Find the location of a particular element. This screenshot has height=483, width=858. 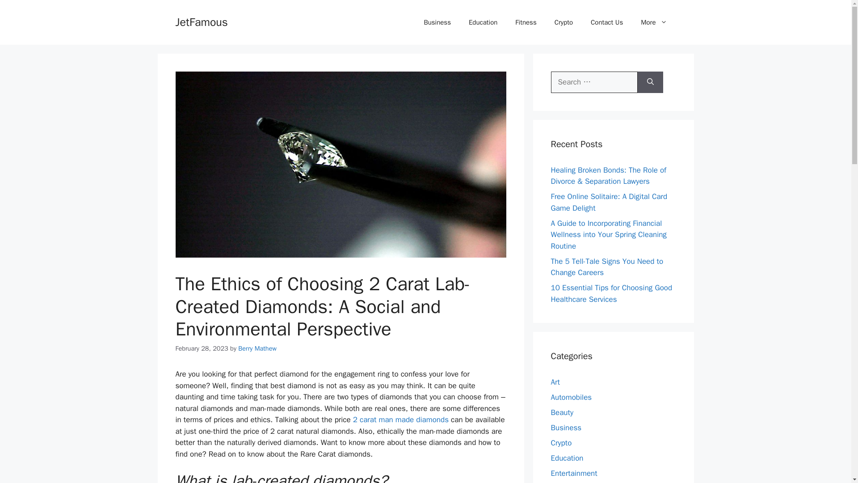

Business is located at coordinates (566, 428).